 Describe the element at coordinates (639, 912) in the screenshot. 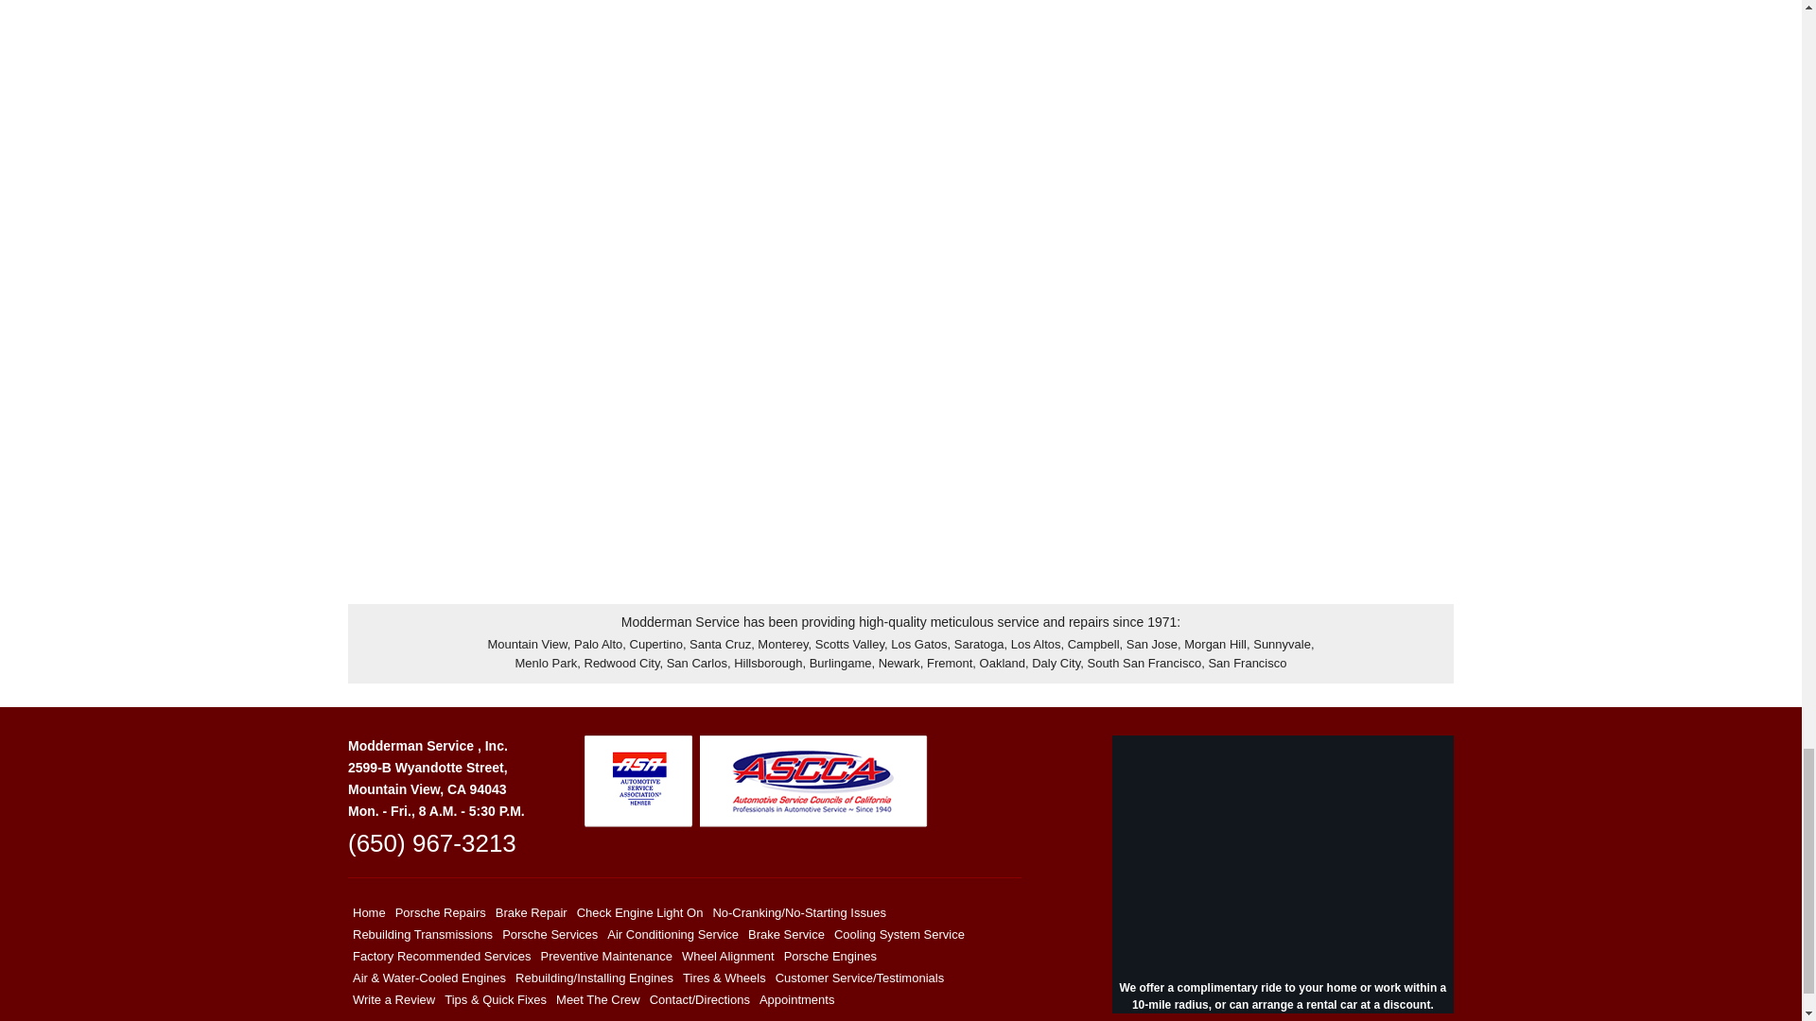

I see `Check Engine Light On` at that location.